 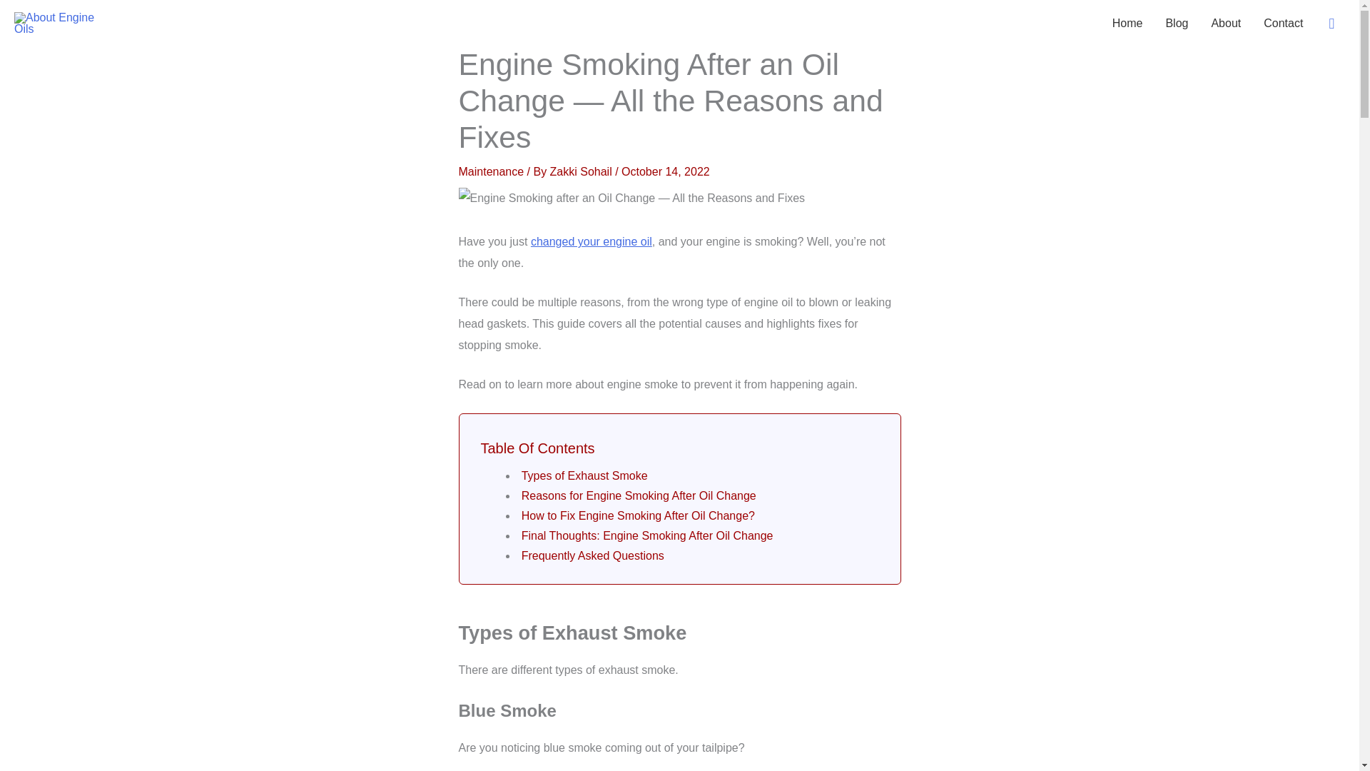 What do you see at coordinates (591, 241) in the screenshot?
I see `changed your engine oil` at bounding box center [591, 241].